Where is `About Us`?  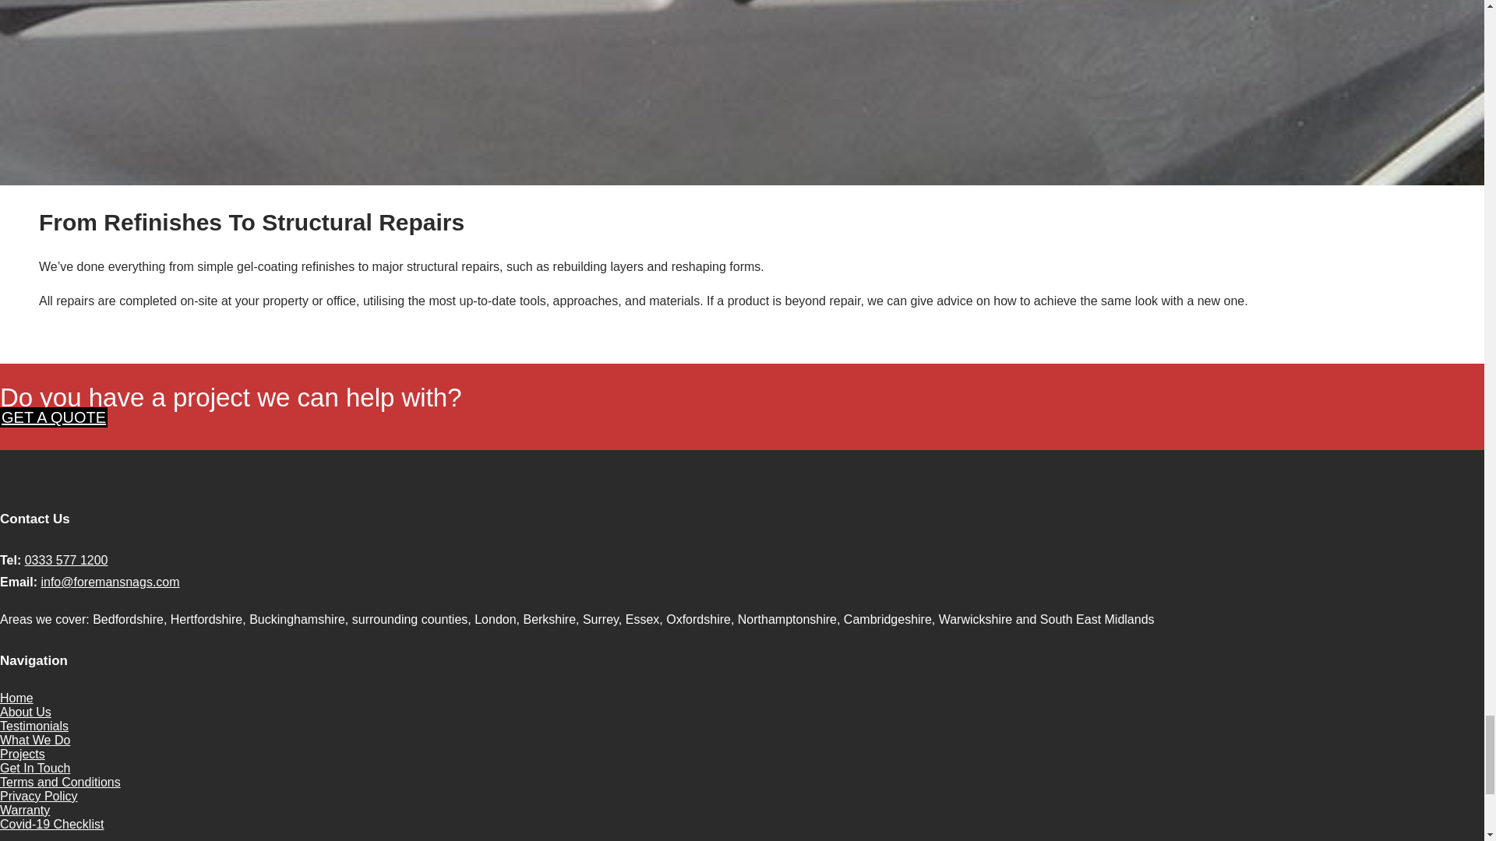 About Us is located at coordinates (25, 712).